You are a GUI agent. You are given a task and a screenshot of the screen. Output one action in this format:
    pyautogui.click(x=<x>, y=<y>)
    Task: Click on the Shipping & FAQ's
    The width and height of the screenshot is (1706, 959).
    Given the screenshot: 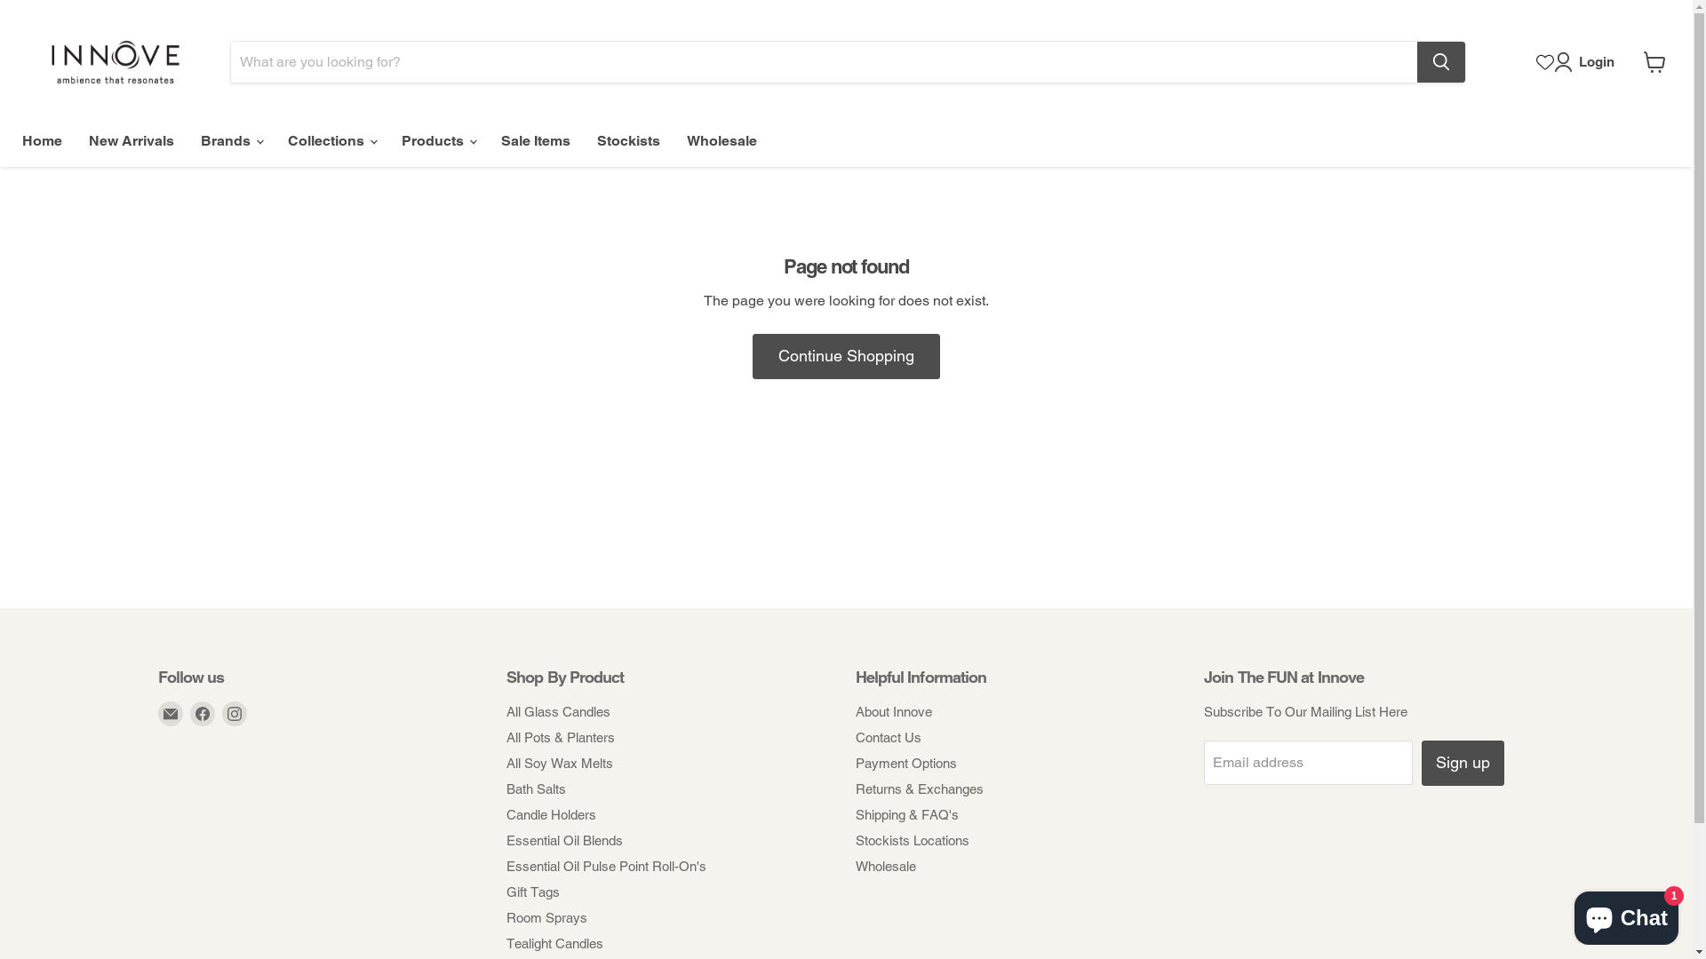 What is the action you would take?
    pyautogui.click(x=906, y=815)
    